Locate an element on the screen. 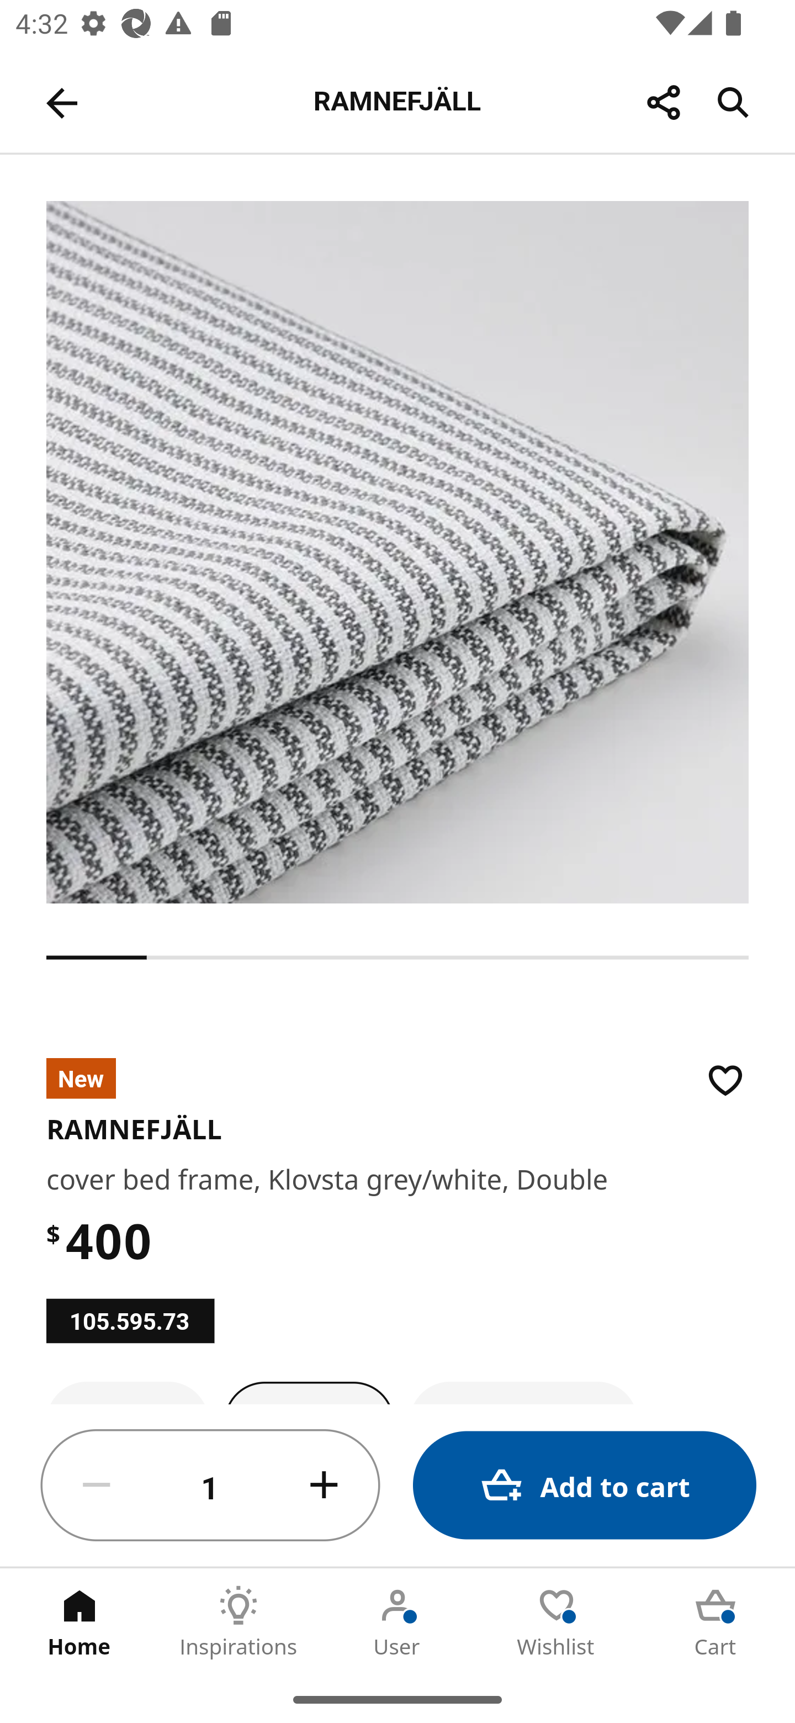 The height and width of the screenshot is (1723, 795). Wishlist
Tab 4 of 5 is located at coordinates (556, 1622).